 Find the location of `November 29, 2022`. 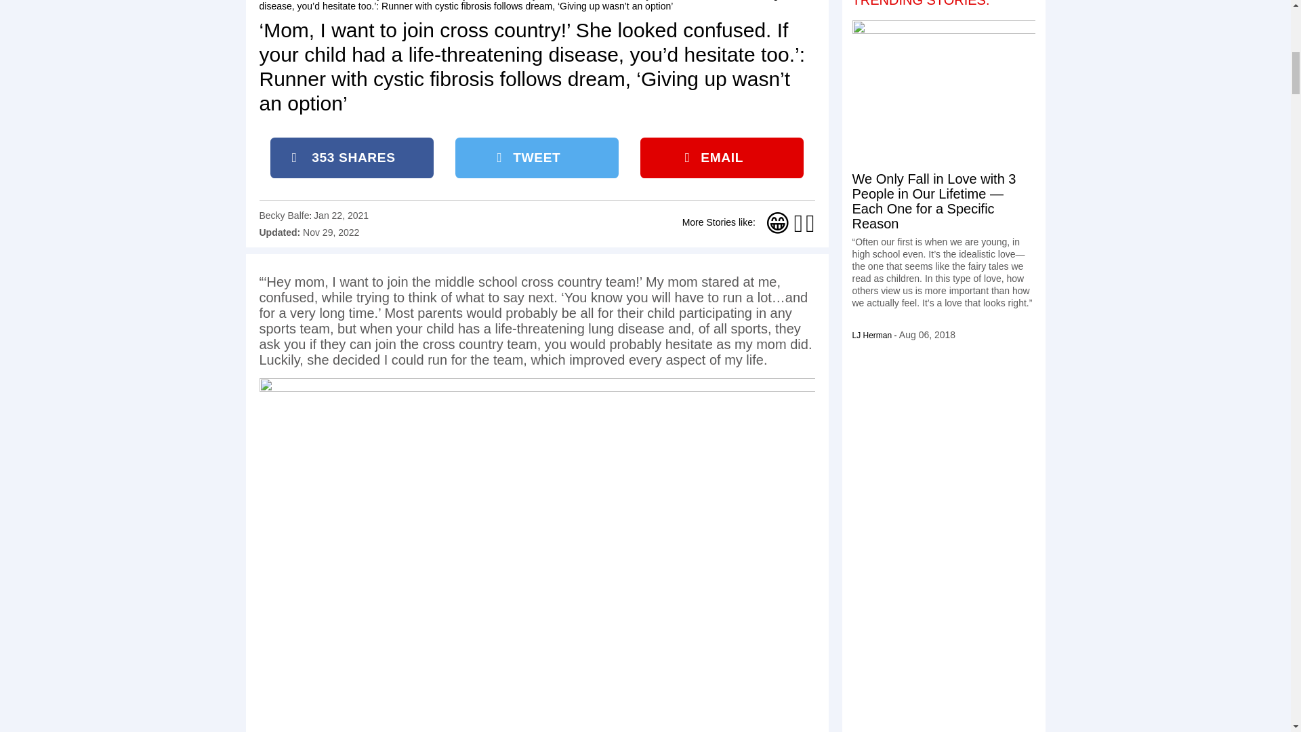

November 29, 2022 is located at coordinates (331, 232).